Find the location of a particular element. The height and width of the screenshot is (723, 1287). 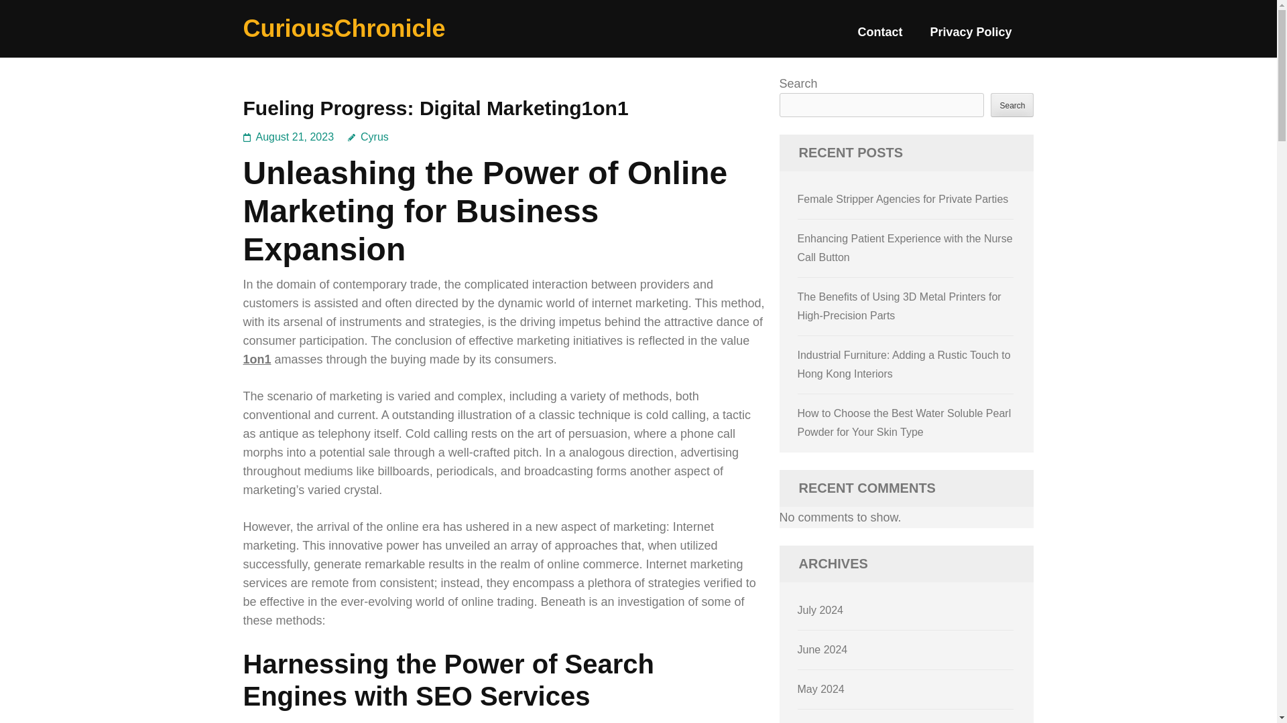

Cyrus is located at coordinates (367, 137).